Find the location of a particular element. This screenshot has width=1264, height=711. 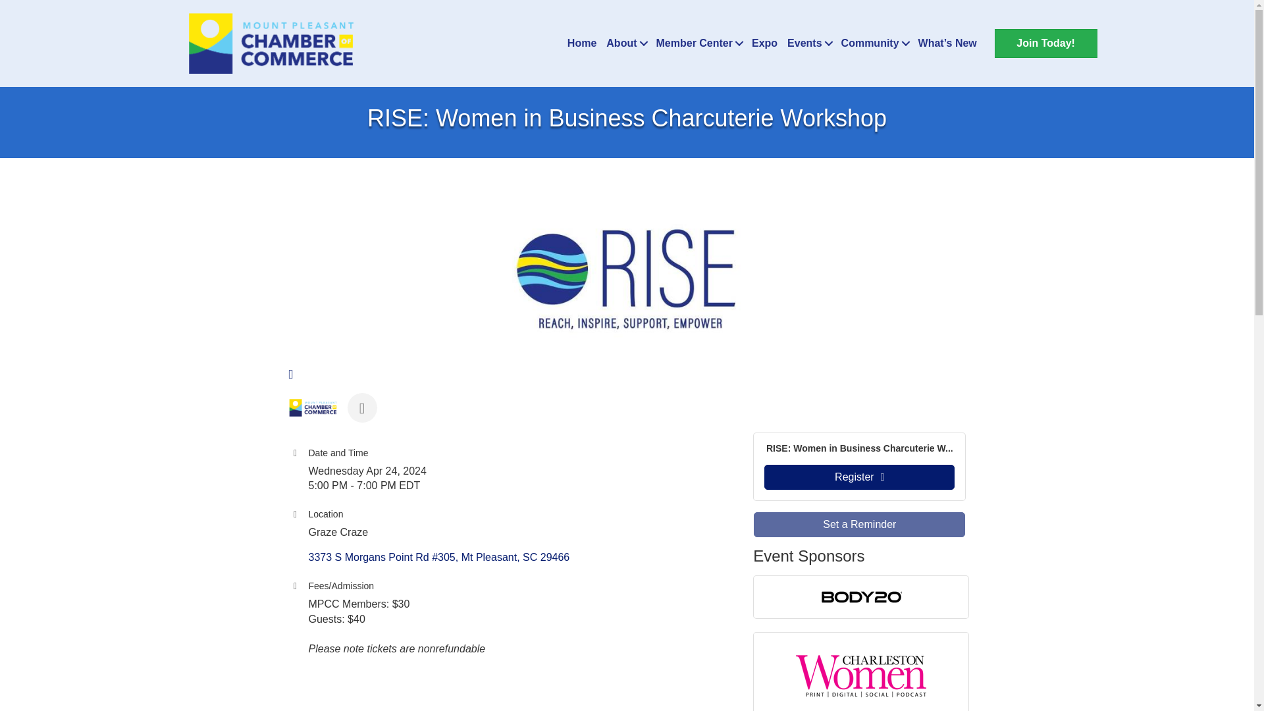

Register is located at coordinates (859, 477).